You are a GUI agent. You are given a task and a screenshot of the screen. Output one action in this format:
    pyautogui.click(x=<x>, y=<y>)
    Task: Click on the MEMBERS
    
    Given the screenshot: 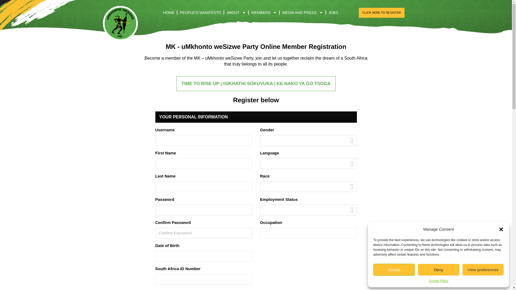 What is the action you would take?
    pyautogui.click(x=264, y=12)
    